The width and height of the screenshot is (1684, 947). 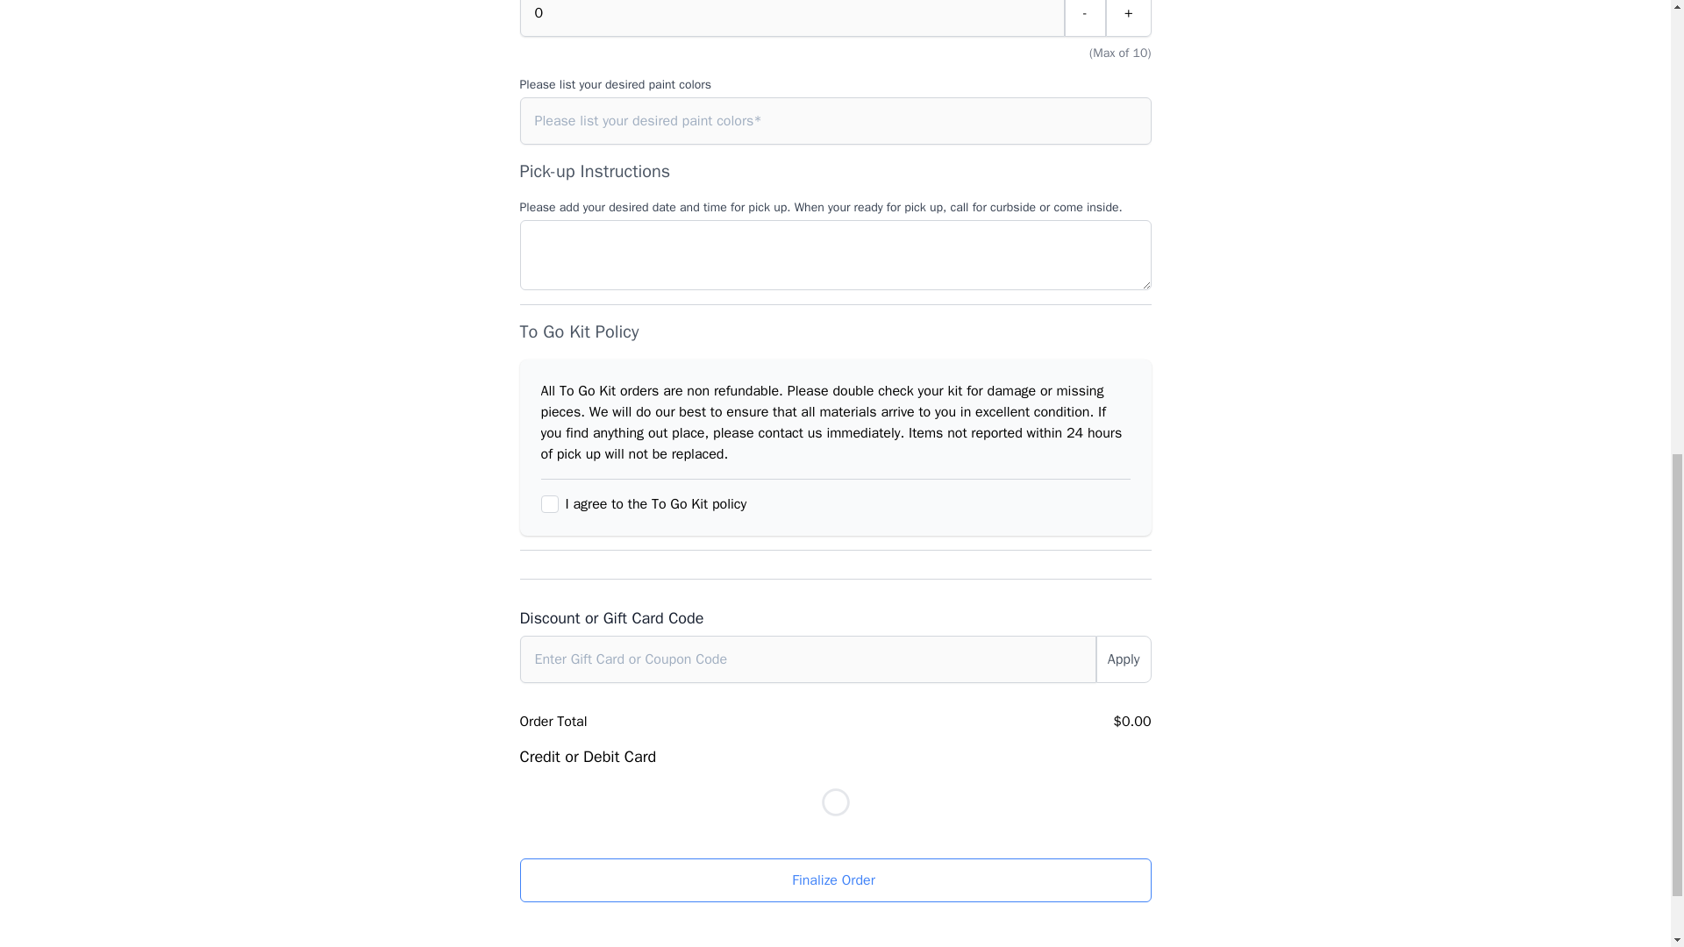 I want to click on Apply, so click(x=1124, y=659).